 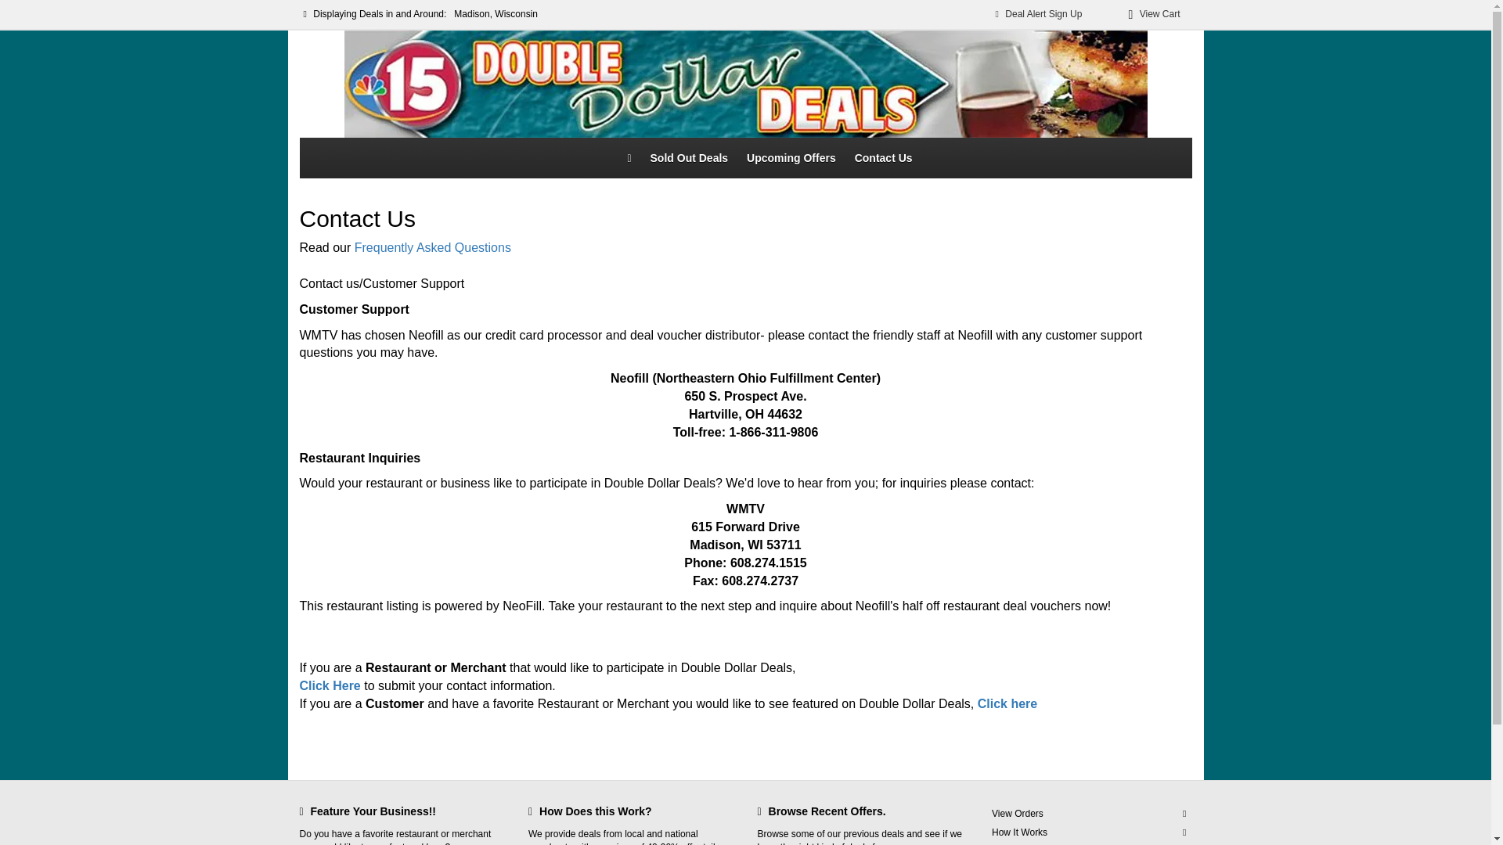 What do you see at coordinates (1088, 832) in the screenshot?
I see `How It Works` at bounding box center [1088, 832].